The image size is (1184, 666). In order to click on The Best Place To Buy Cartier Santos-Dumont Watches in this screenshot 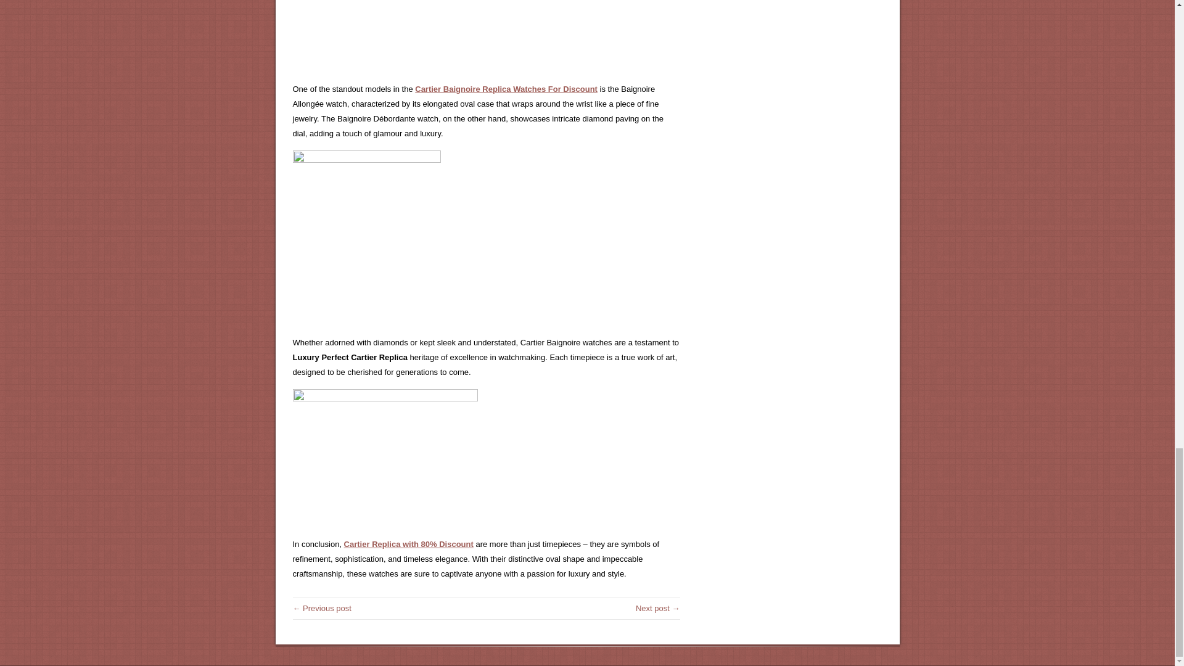, I will do `click(321, 608)`.